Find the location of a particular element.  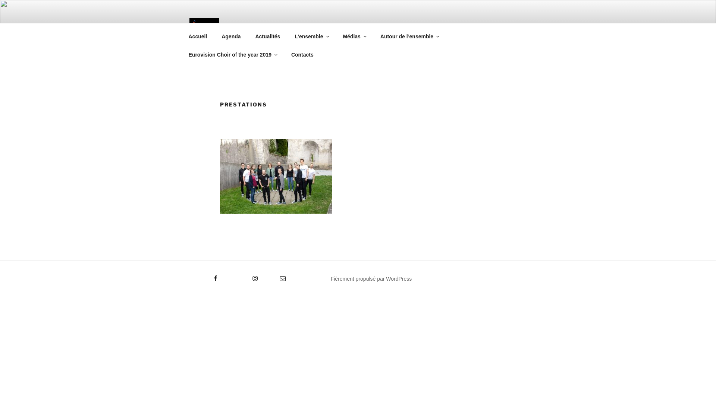

Eurovision Choir of the year 2019 is located at coordinates (233, 54).